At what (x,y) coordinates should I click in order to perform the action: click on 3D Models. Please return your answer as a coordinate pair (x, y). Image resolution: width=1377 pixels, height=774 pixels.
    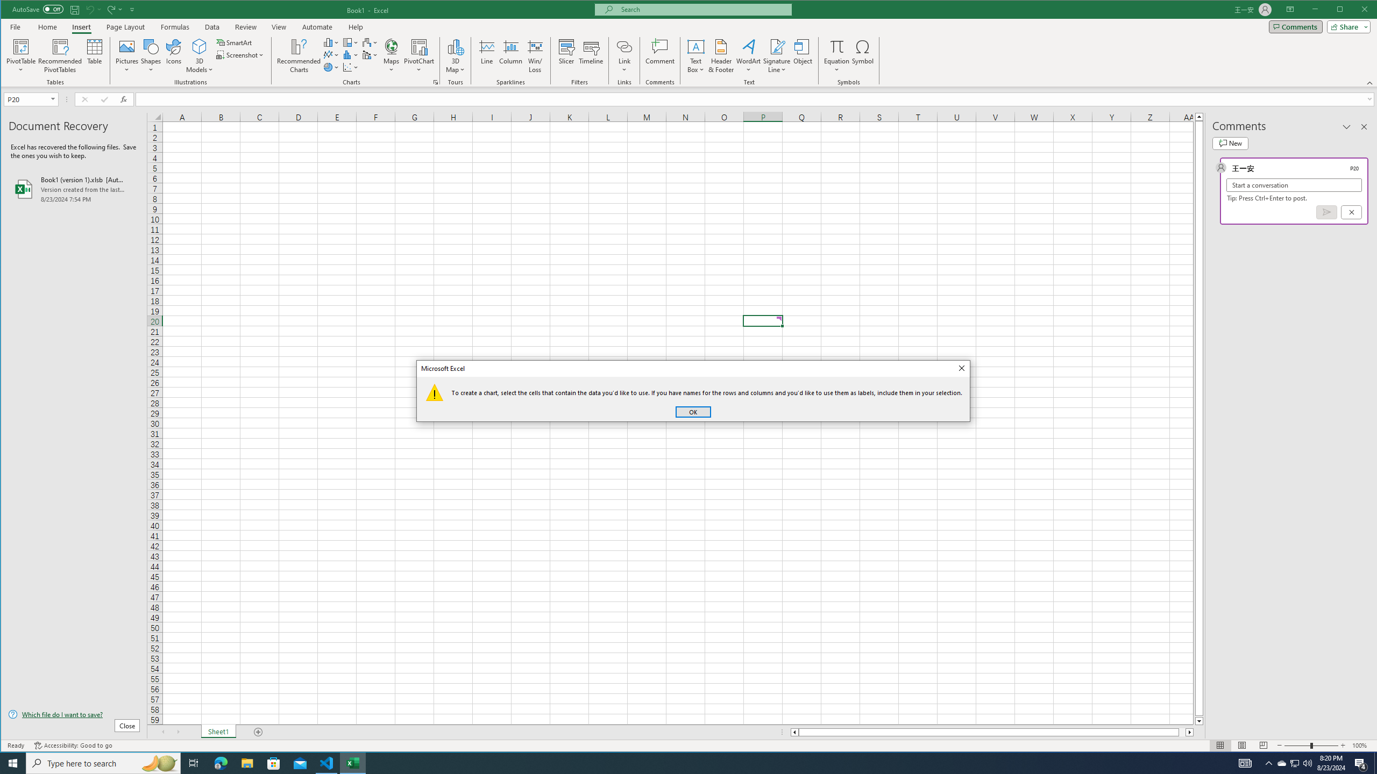
    Looking at the image, I should click on (200, 46).